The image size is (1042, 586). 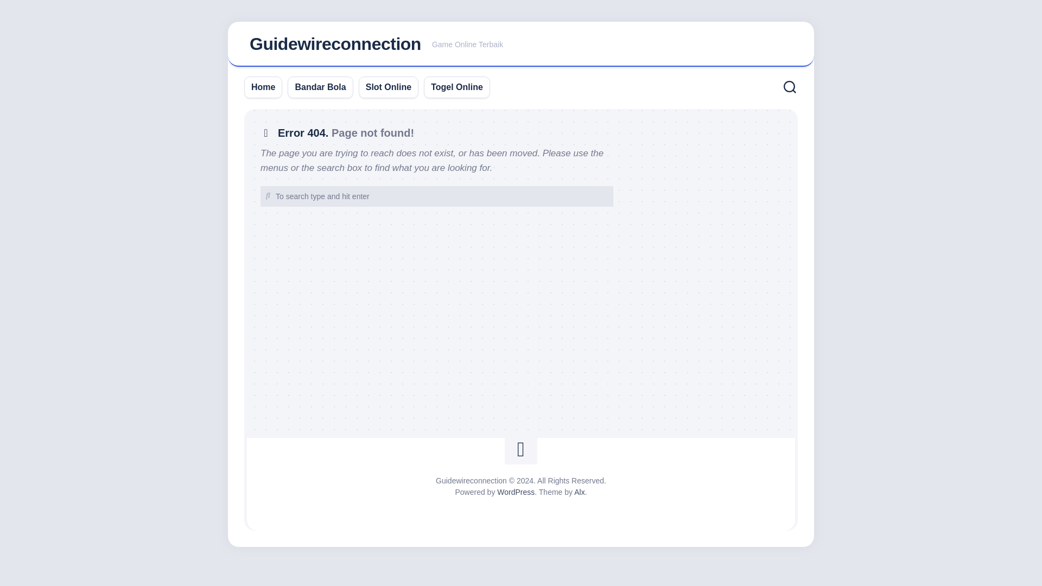 What do you see at coordinates (335, 43) in the screenshot?
I see `Guidewireconnection` at bounding box center [335, 43].